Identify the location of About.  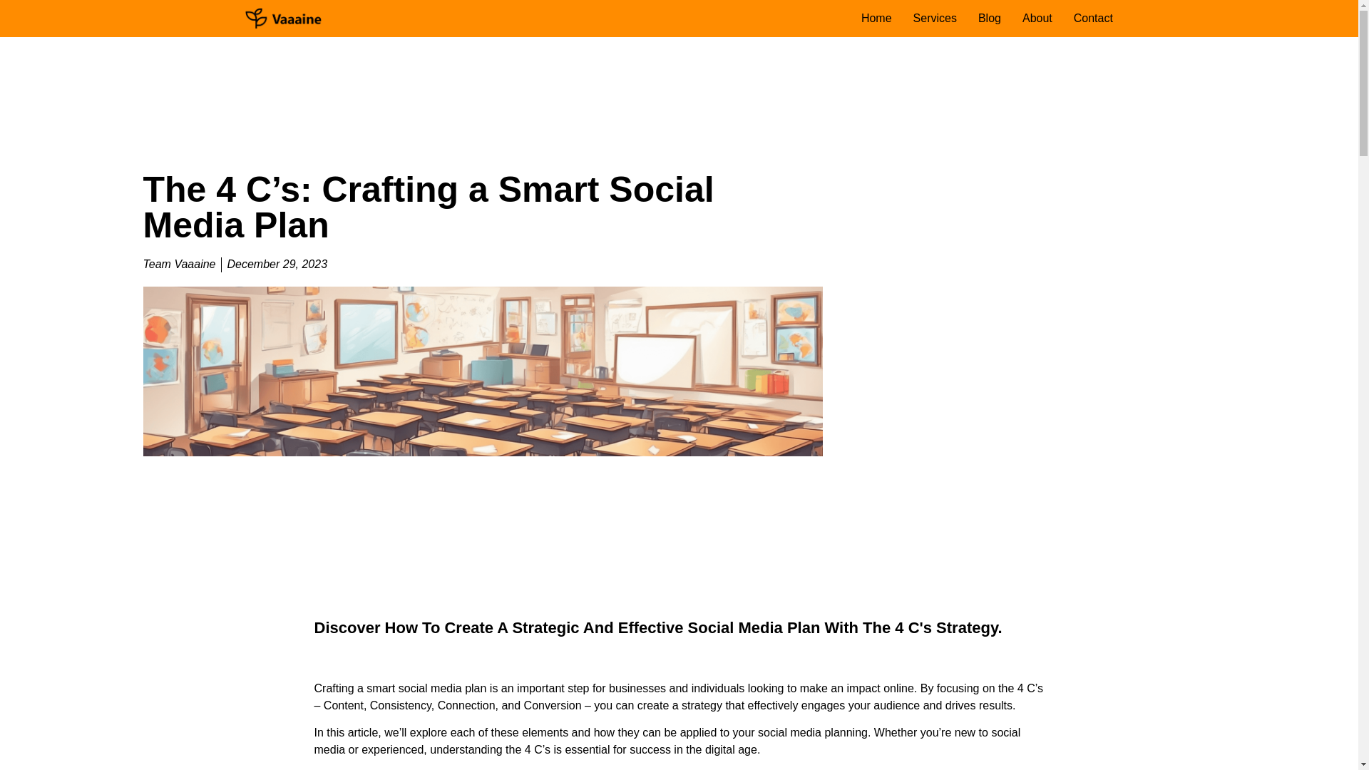
(1037, 18).